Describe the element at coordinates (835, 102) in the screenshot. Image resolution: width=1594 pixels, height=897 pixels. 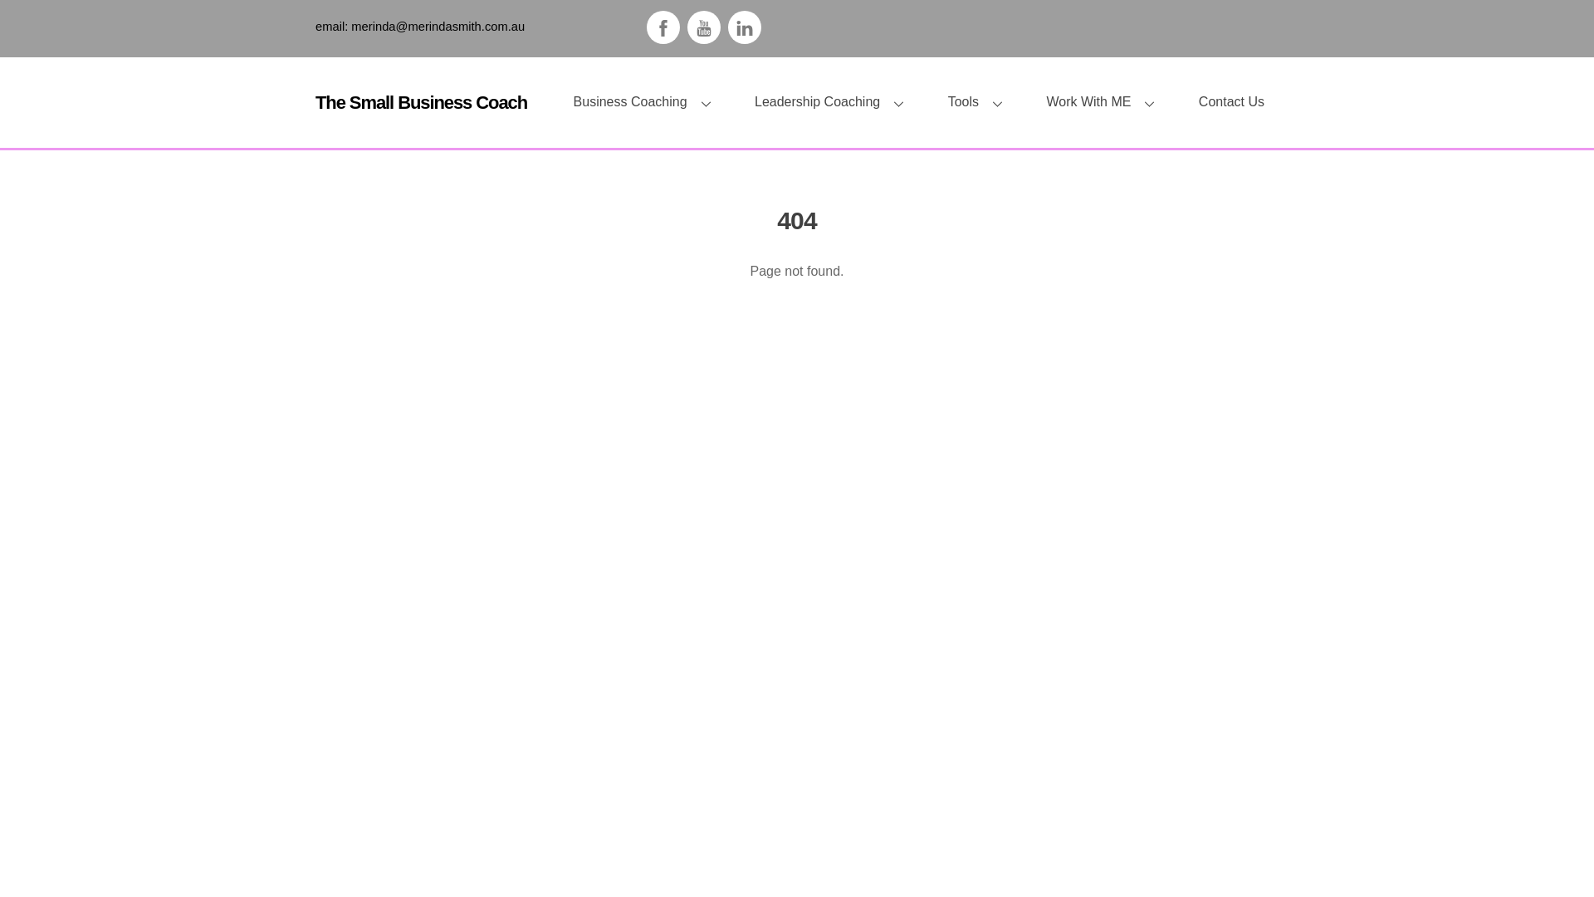
I see `Leadership Coaching` at that location.